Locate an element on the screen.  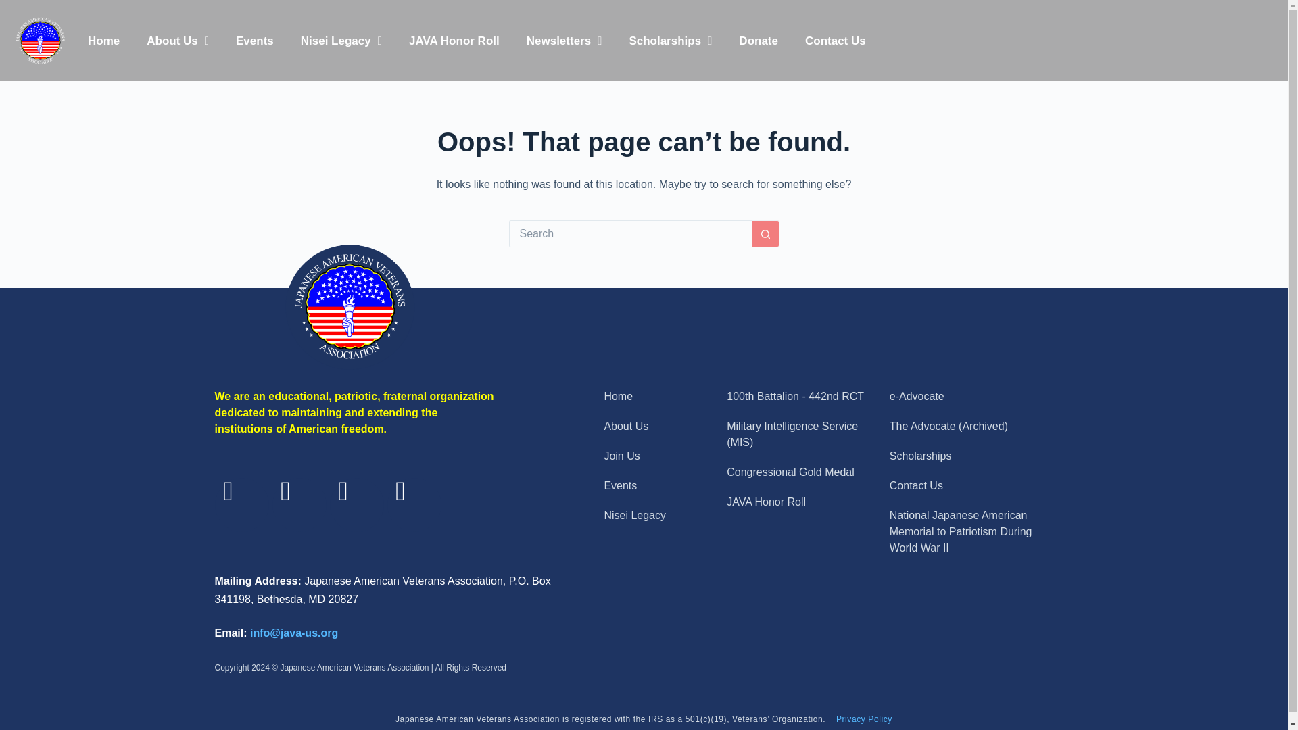
JAVA Logo is located at coordinates (40, 41).